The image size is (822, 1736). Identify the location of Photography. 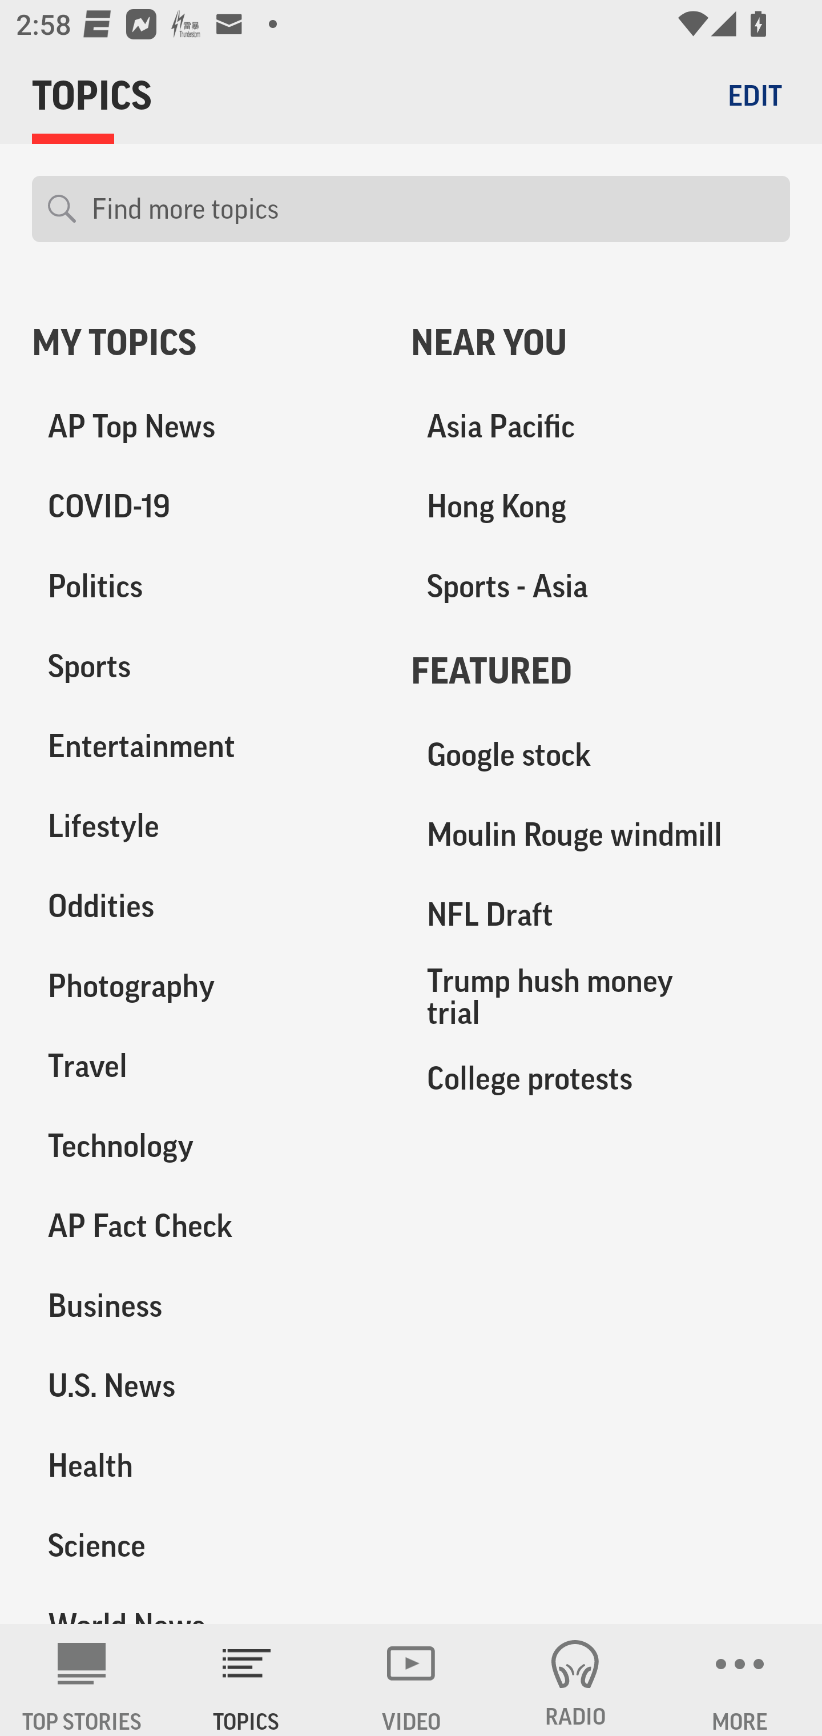
(205, 986).